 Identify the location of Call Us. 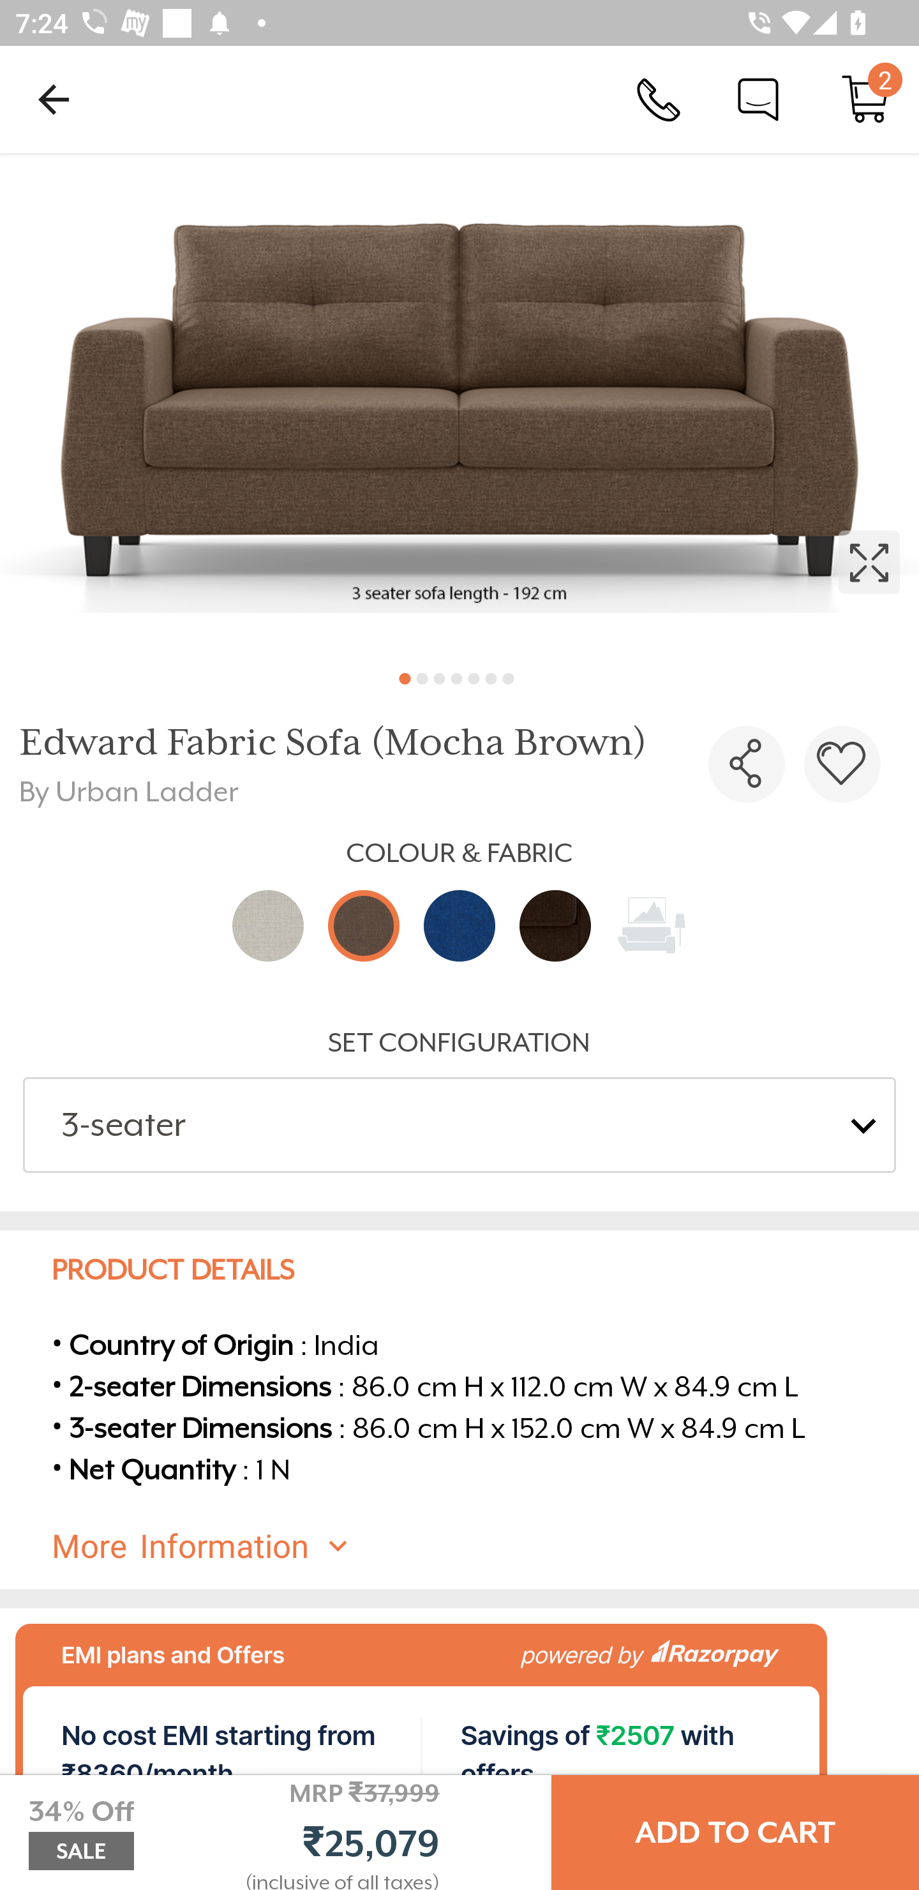
(659, 98).